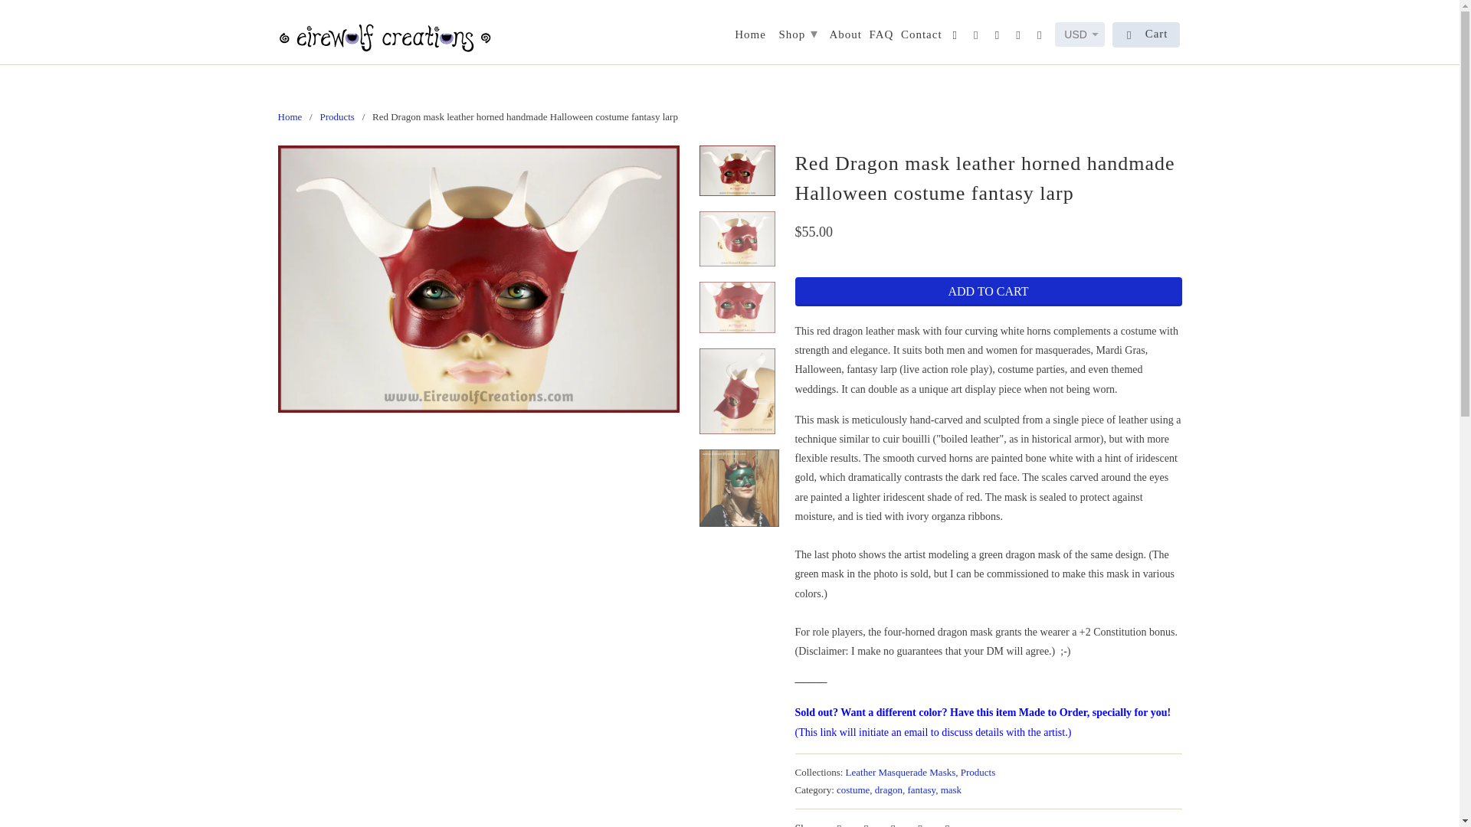 This screenshot has height=827, width=1471. I want to click on Home, so click(750, 37).